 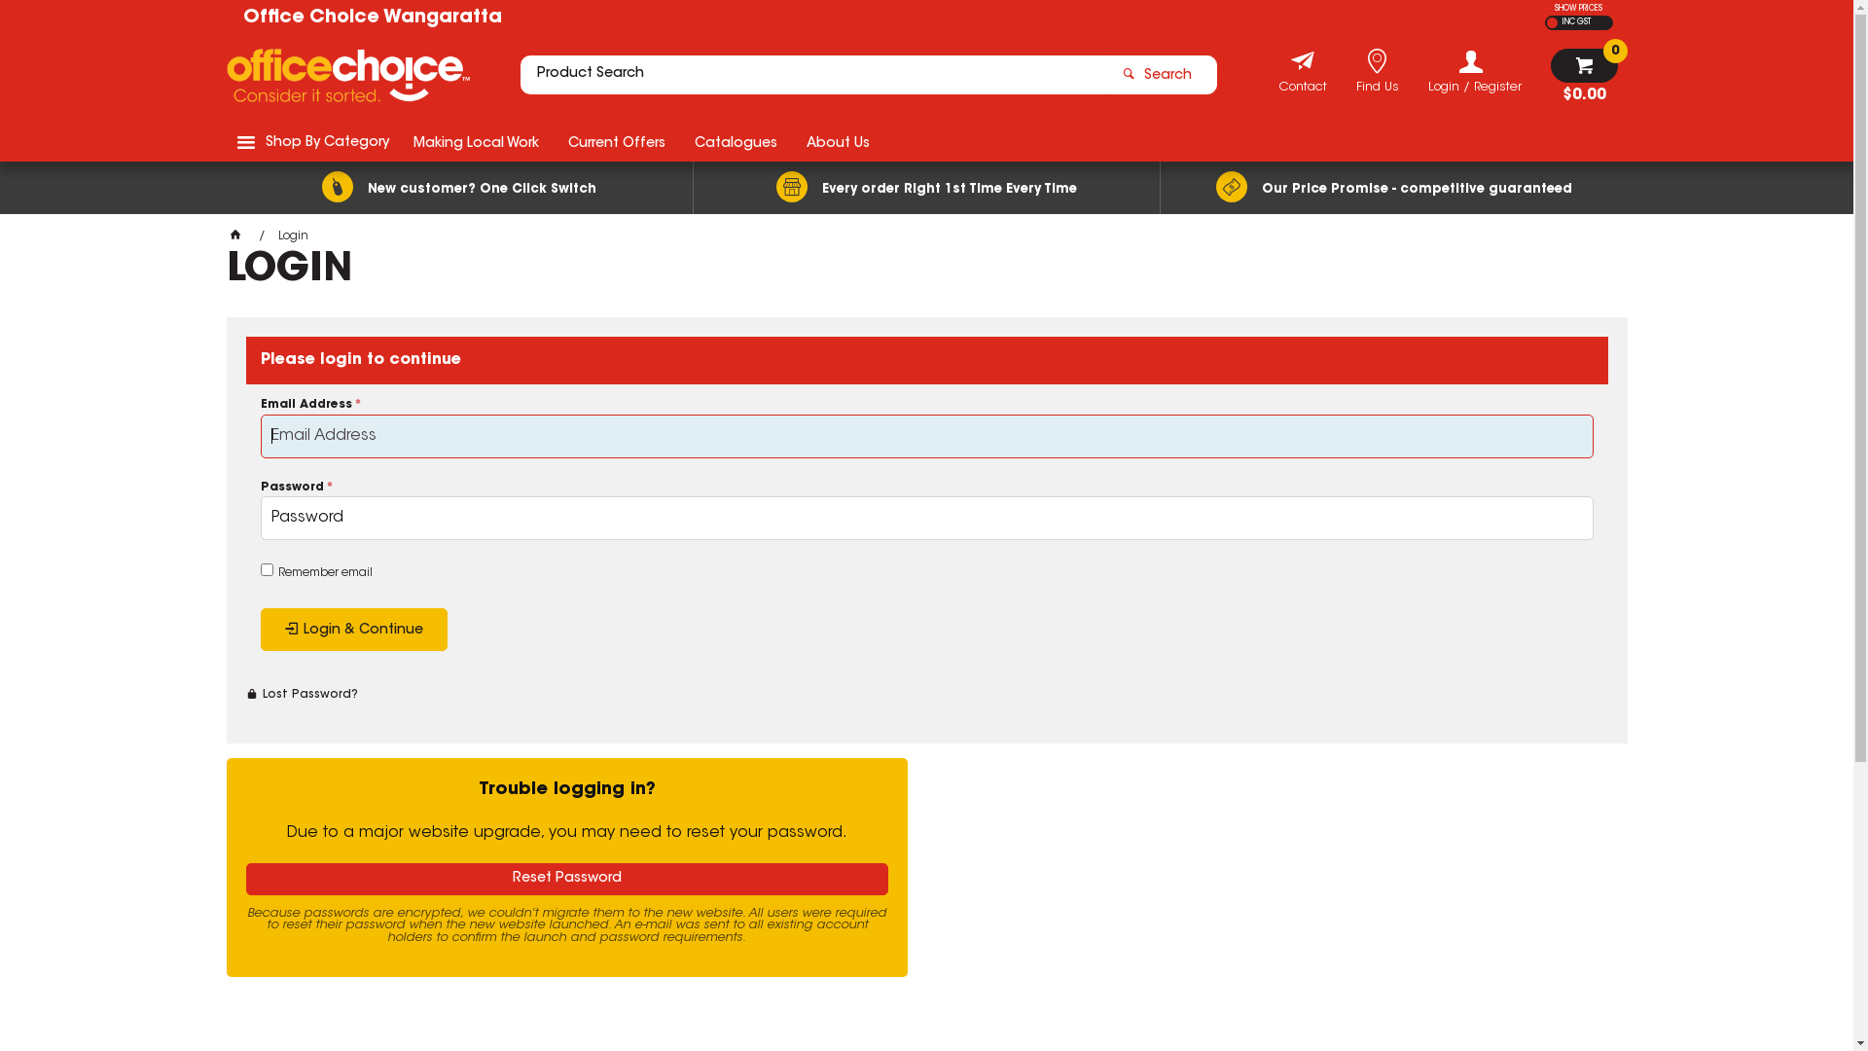 I want to click on Find Us, so click(x=1378, y=90).